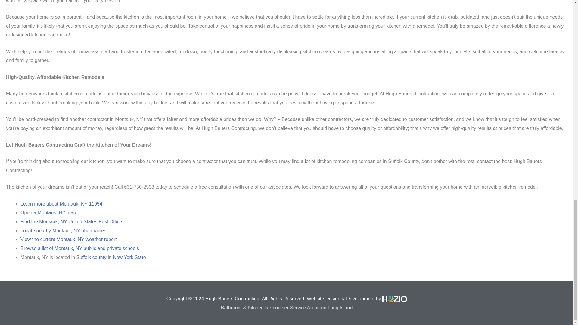  I want to click on Web Design NYC, so click(394, 299).